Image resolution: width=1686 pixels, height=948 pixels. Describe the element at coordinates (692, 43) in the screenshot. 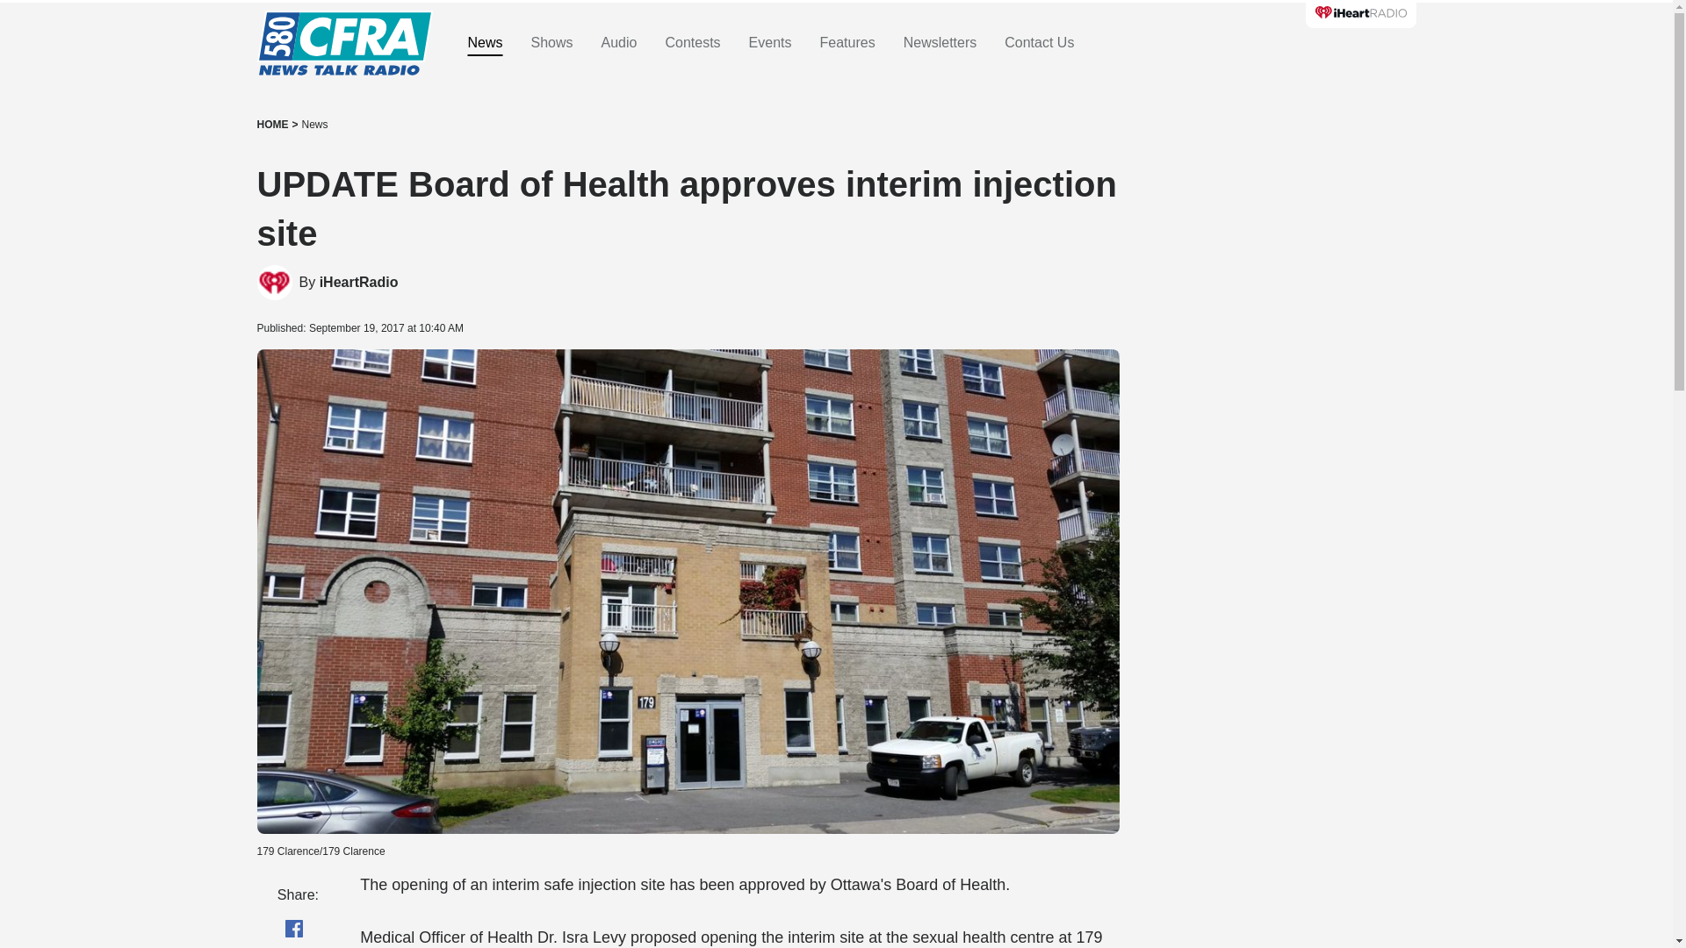

I see `Contests` at that location.